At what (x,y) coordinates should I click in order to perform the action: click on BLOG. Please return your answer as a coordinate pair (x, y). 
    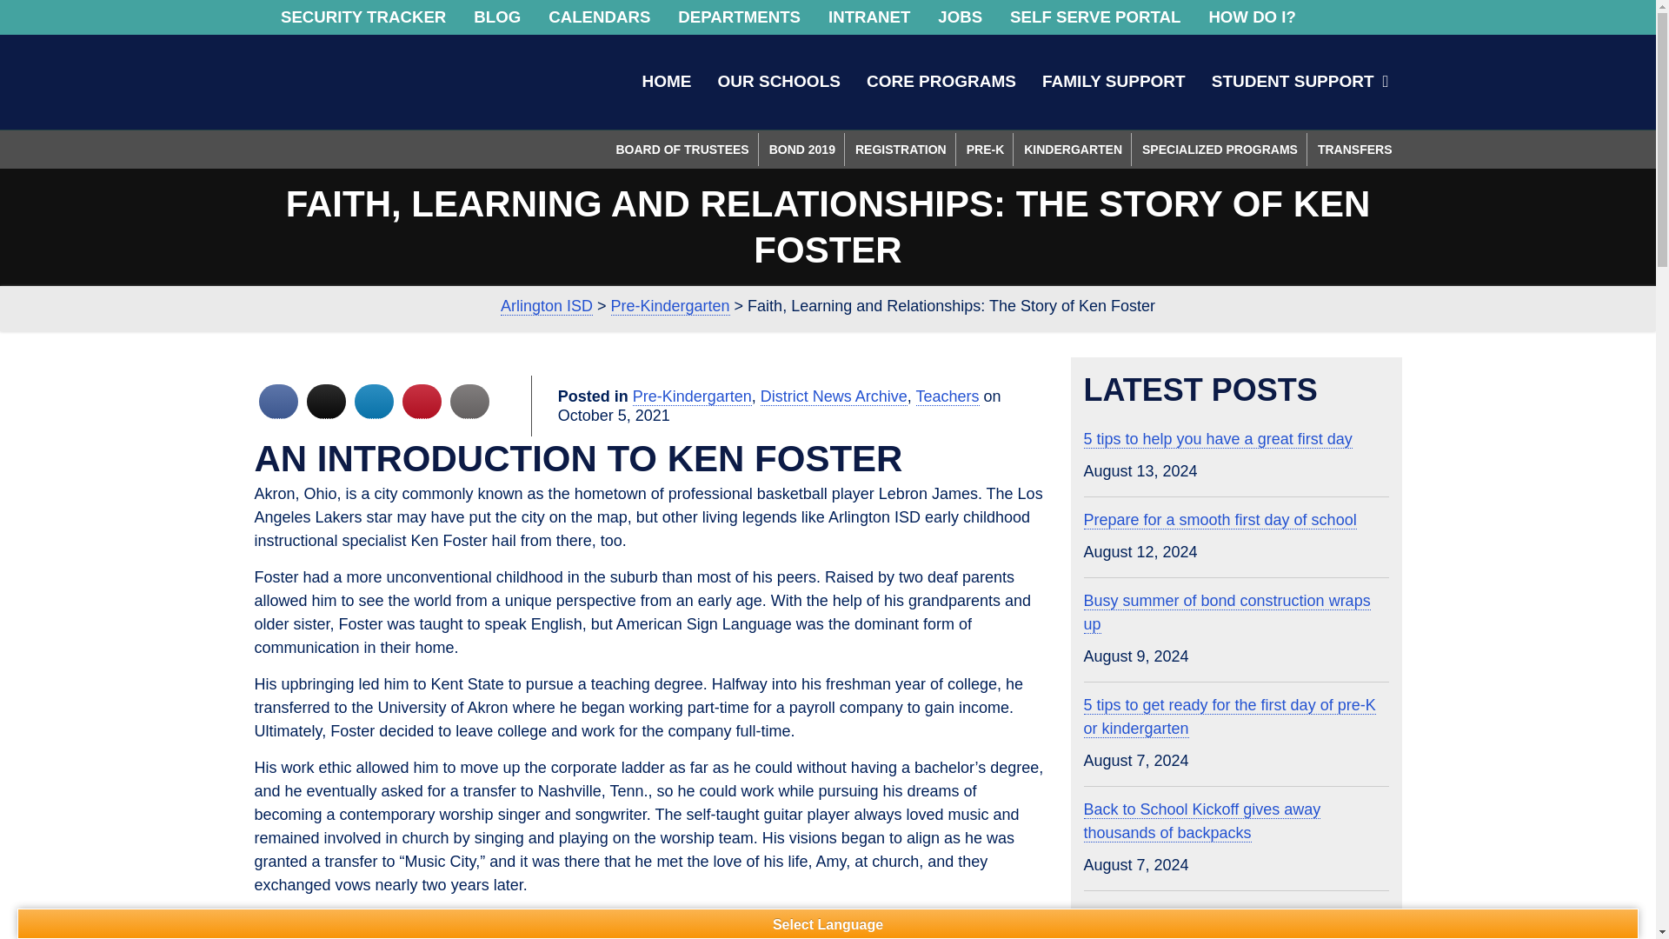
    Looking at the image, I should click on (497, 17).